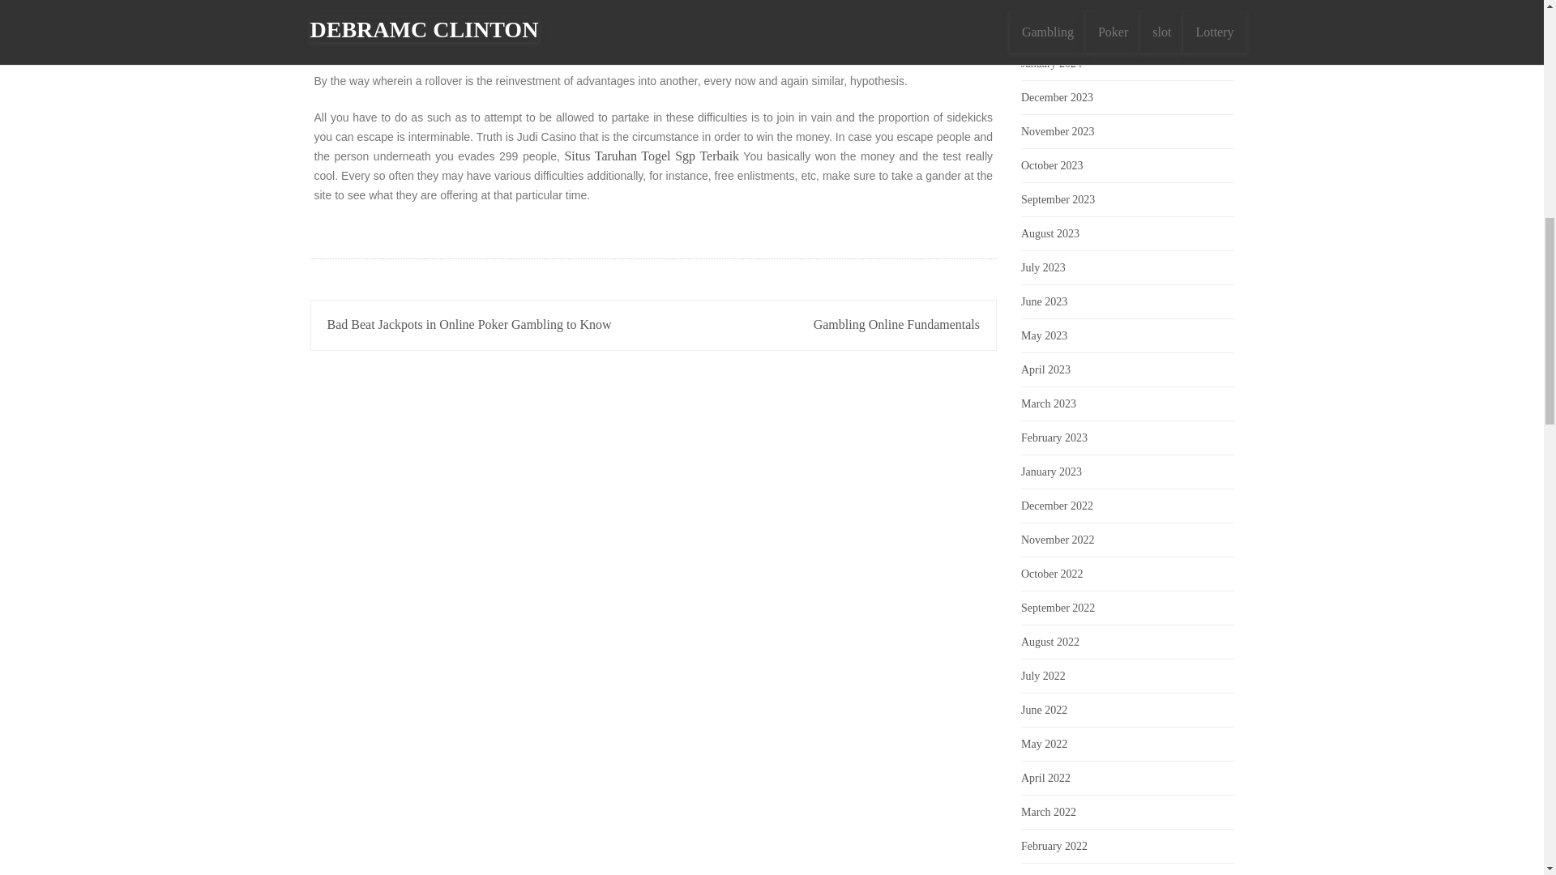  Describe the element at coordinates (1052, 165) in the screenshot. I see `October 2023` at that location.